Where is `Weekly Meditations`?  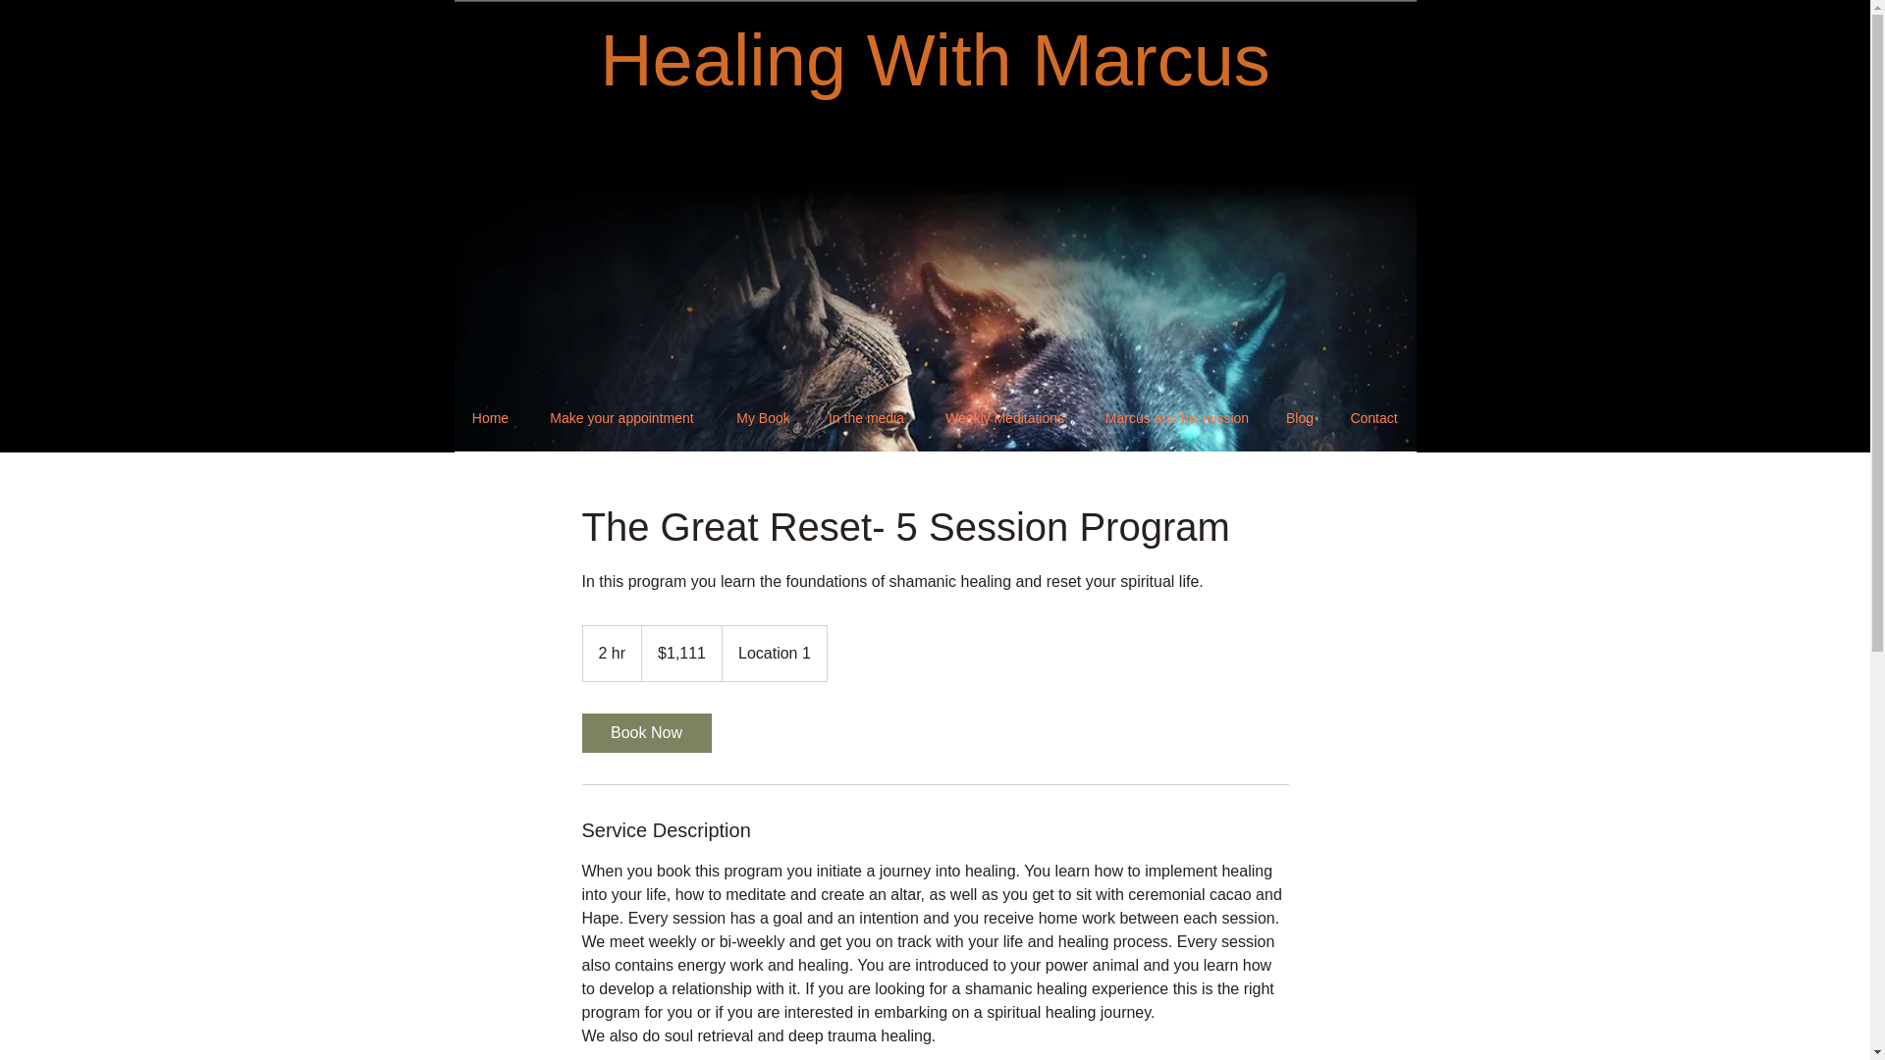 Weekly Meditations is located at coordinates (1003, 418).